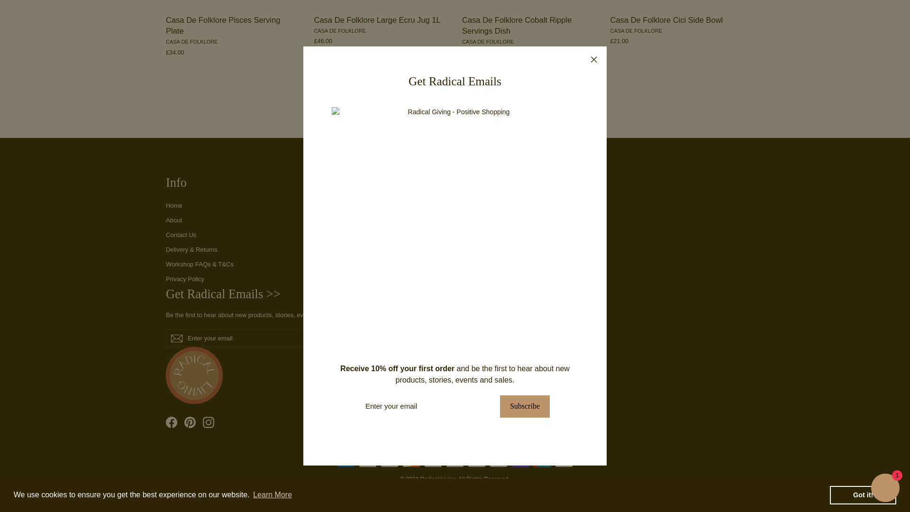 This screenshot has width=910, height=512. What do you see at coordinates (863, 41) in the screenshot?
I see `Got it!` at bounding box center [863, 41].